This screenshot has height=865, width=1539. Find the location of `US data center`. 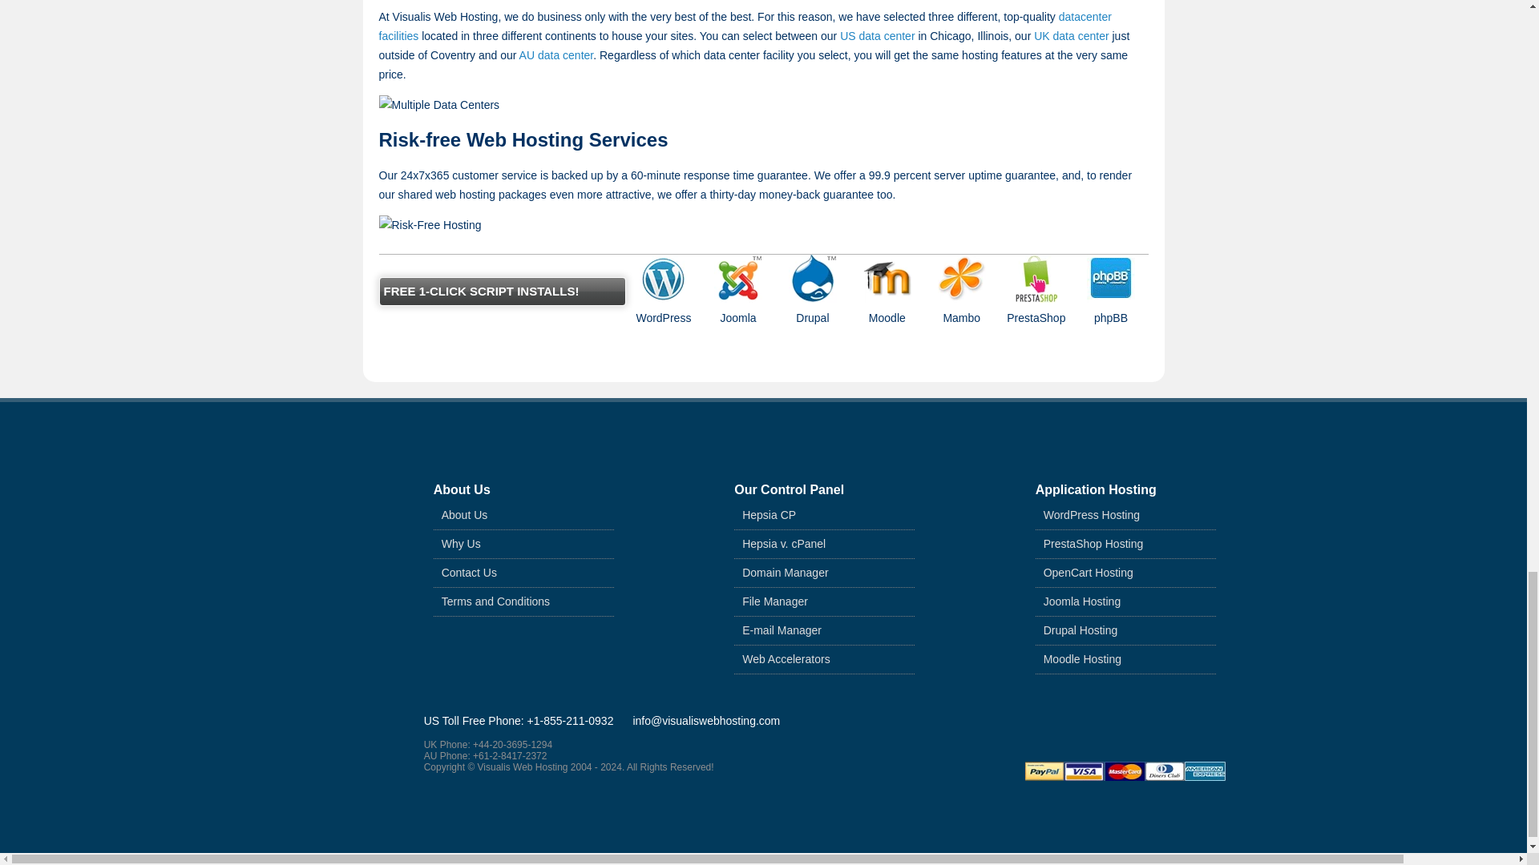

US data center is located at coordinates (877, 35).